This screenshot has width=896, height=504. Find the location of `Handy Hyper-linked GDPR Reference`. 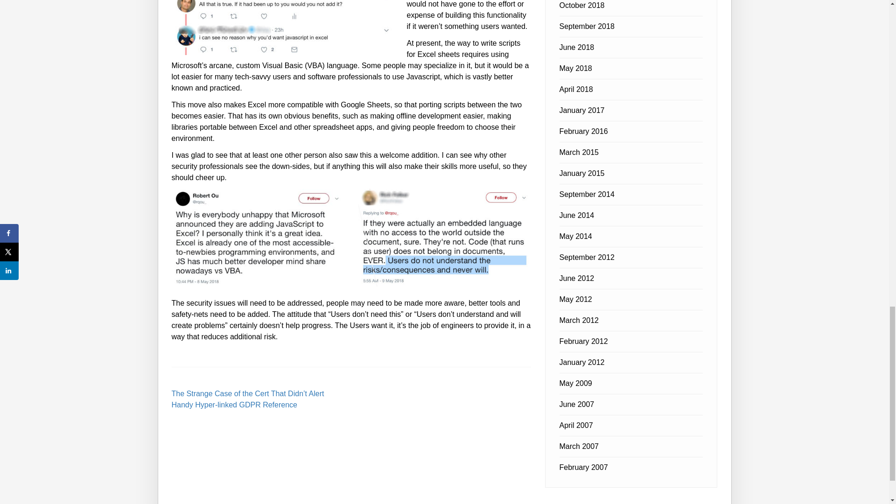

Handy Hyper-linked GDPR Reference is located at coordinates (234, 404).